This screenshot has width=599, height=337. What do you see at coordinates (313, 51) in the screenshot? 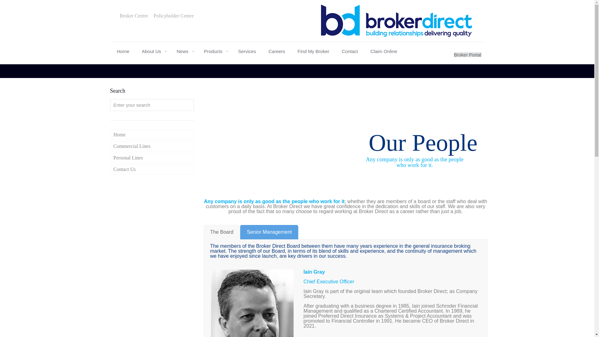
I see `Find My Broker` at bounding box center [313, 51].